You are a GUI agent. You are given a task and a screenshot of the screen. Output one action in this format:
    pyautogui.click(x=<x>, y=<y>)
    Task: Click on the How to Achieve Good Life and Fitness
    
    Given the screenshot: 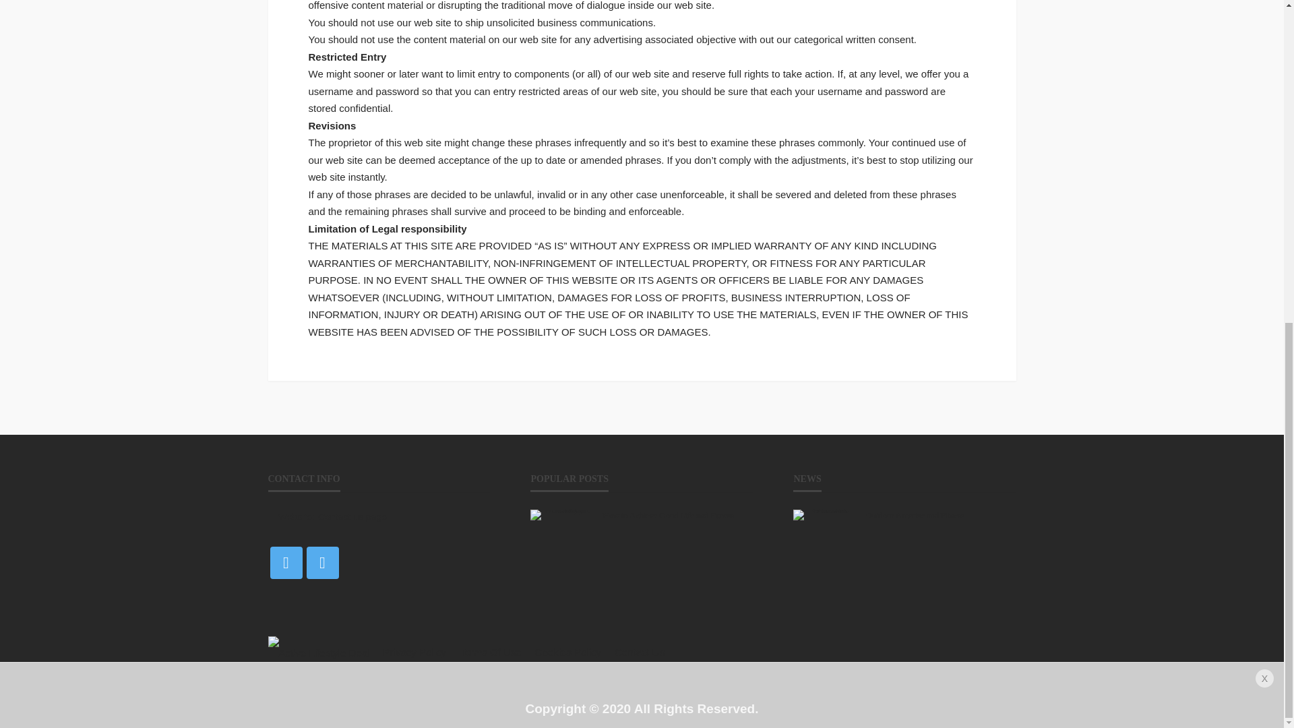 What is the action you would take?
    pyautogui.click(x=561, y=515)
    